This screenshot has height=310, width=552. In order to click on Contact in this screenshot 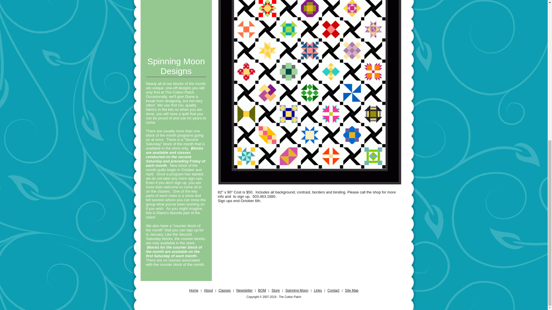, I will do `click(333, 290)`.